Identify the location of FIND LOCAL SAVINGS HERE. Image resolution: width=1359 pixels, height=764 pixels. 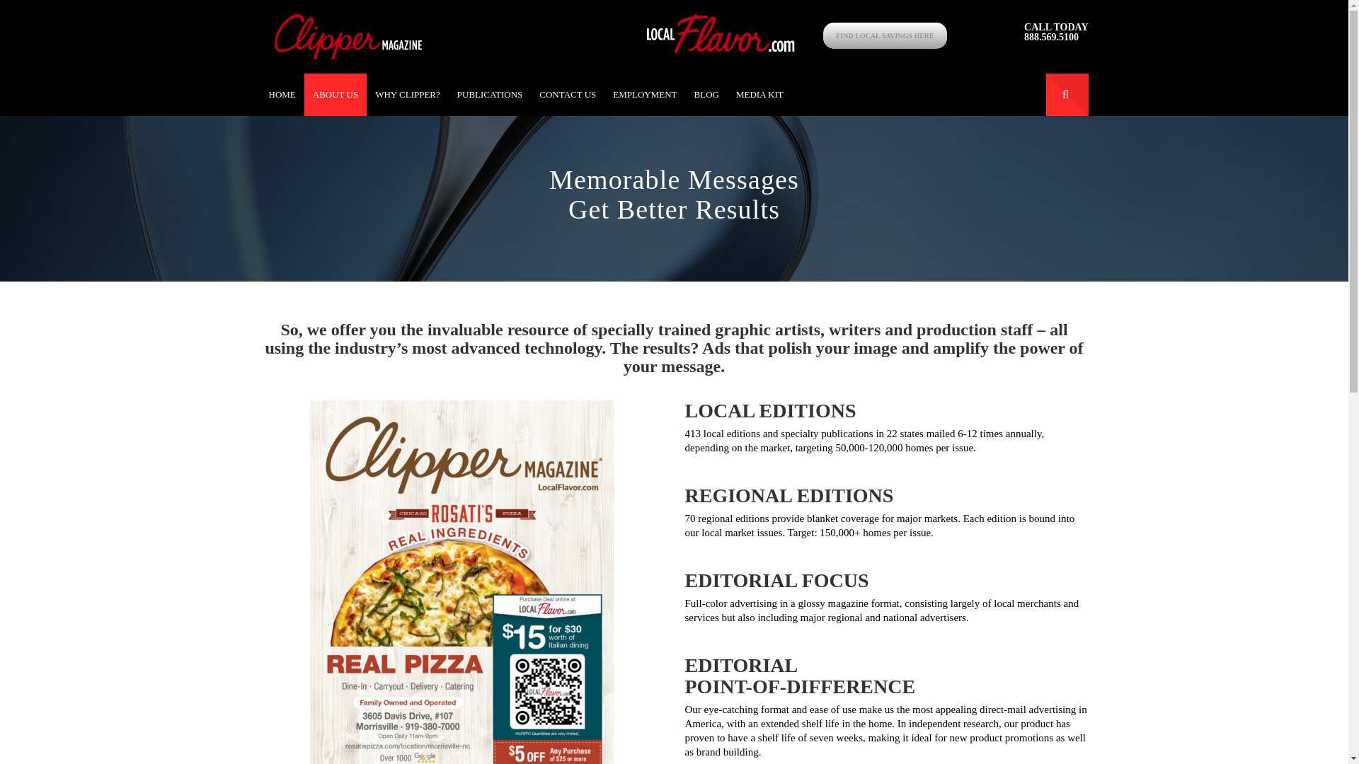
(885, 35).